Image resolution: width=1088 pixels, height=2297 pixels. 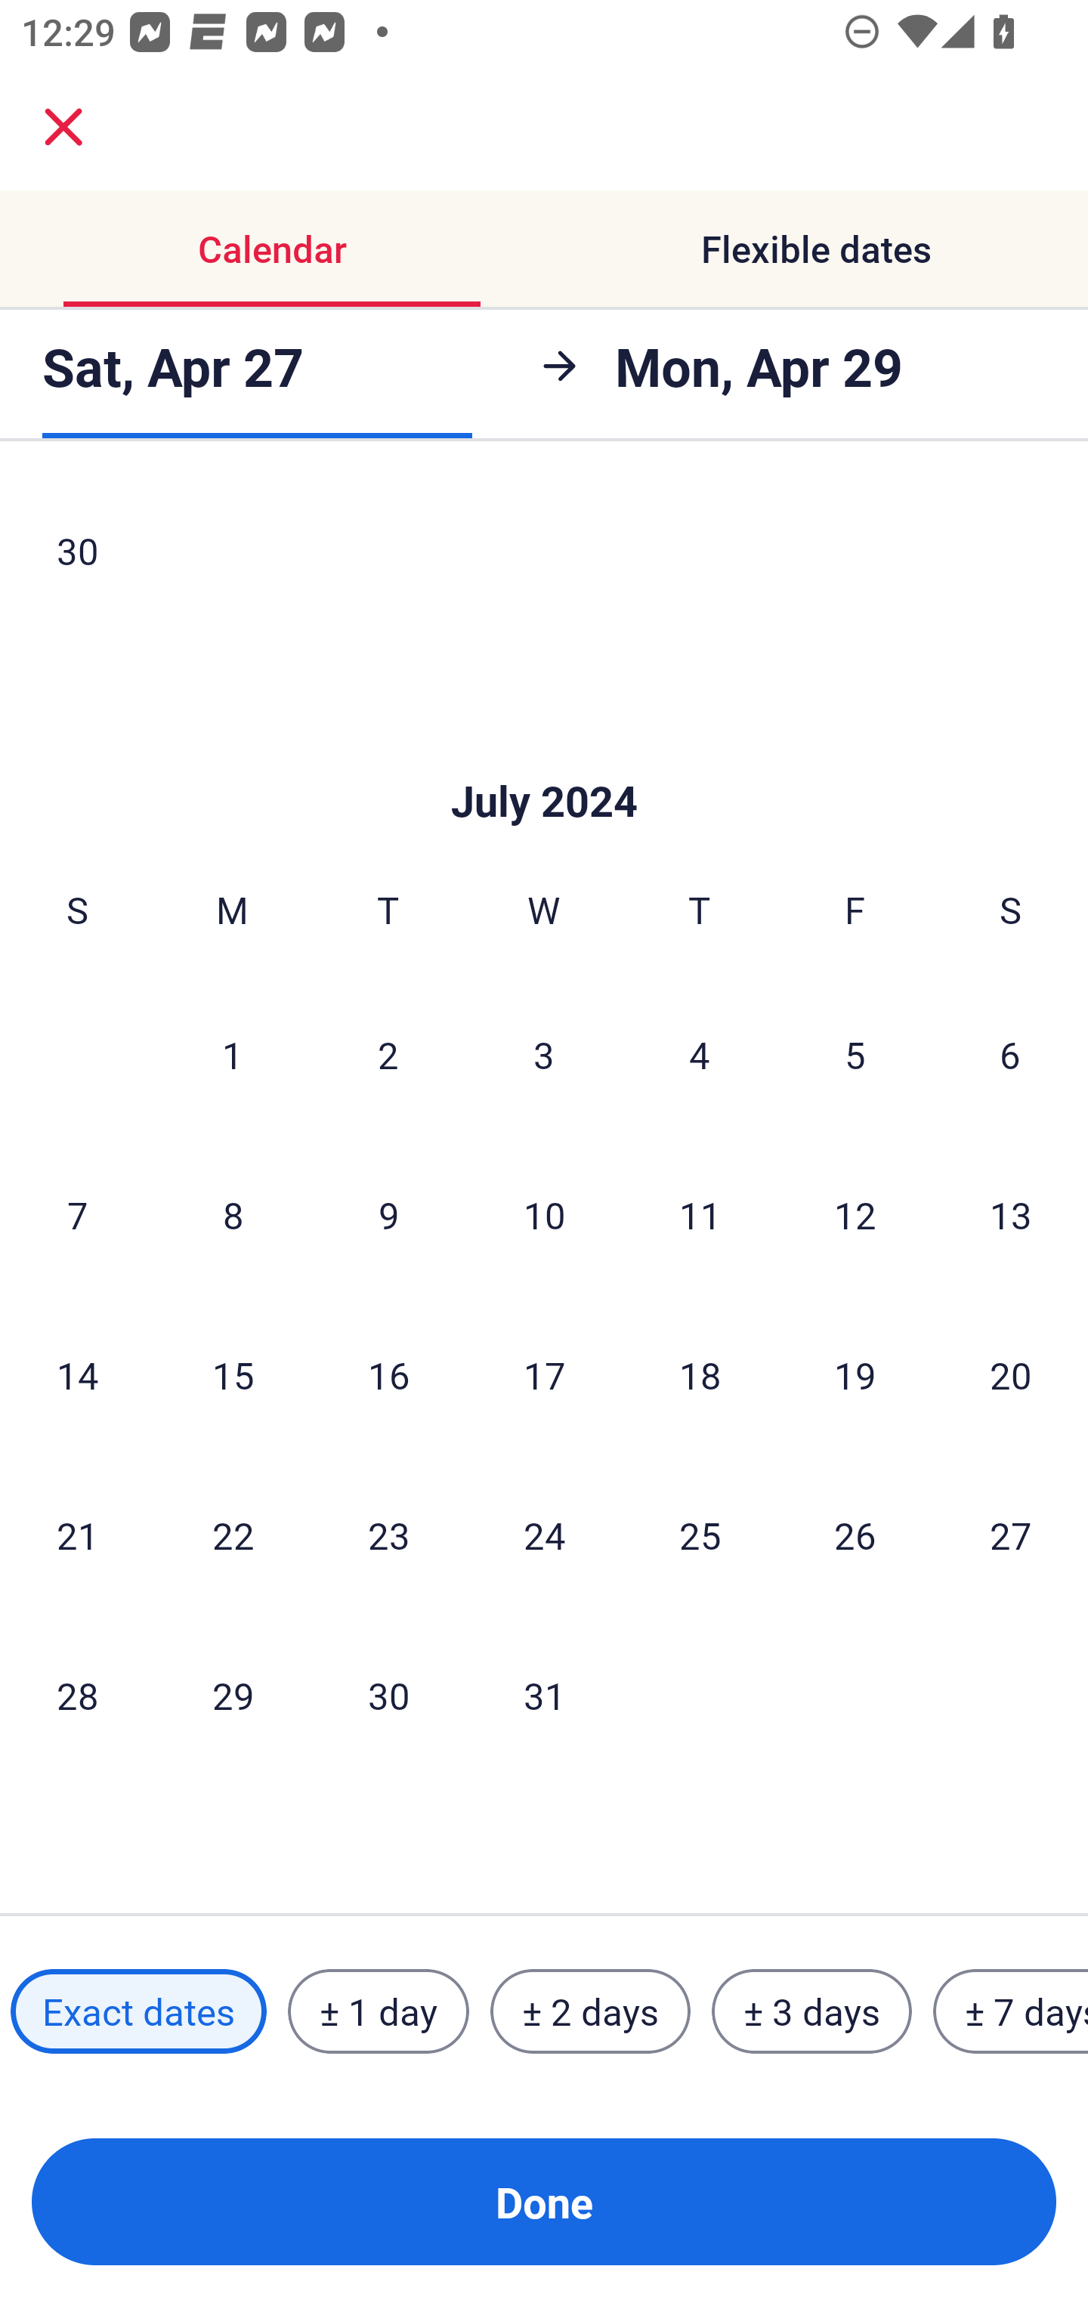 I want to click on 18 Thursday, July 18, 2024, so click(x=700, y=1374).